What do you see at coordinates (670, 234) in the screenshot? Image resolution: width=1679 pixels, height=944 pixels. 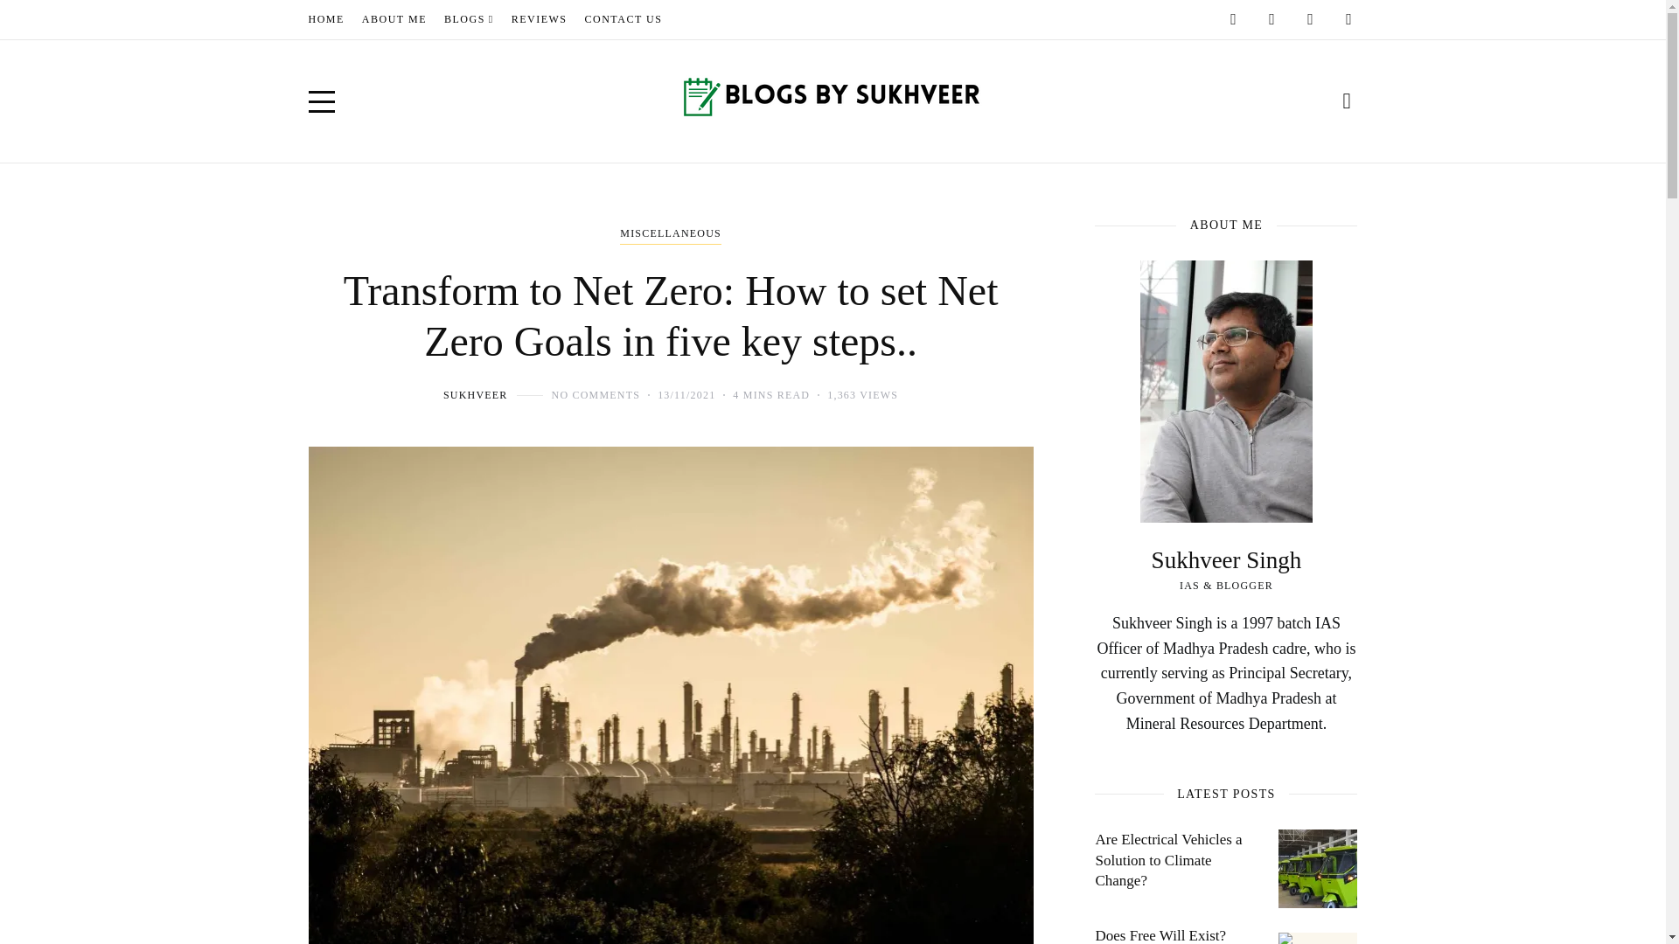 I see `MISCELLANEOUS` at bounding box center [670, 234].